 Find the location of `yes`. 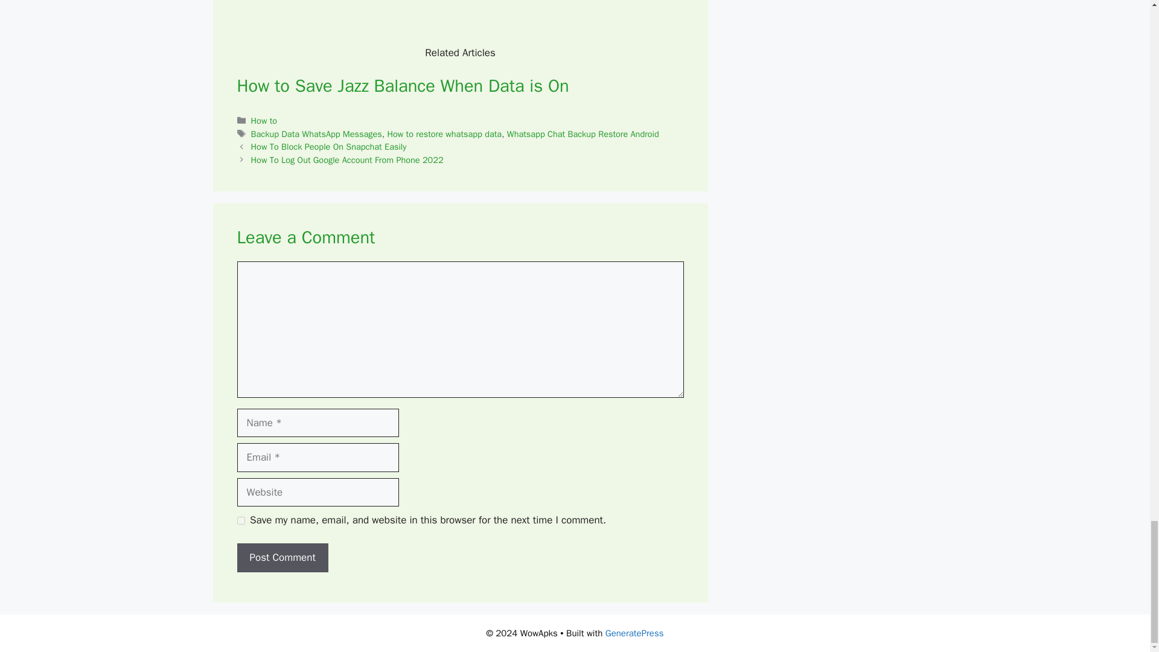

yes is located at coordinates (240, 520).